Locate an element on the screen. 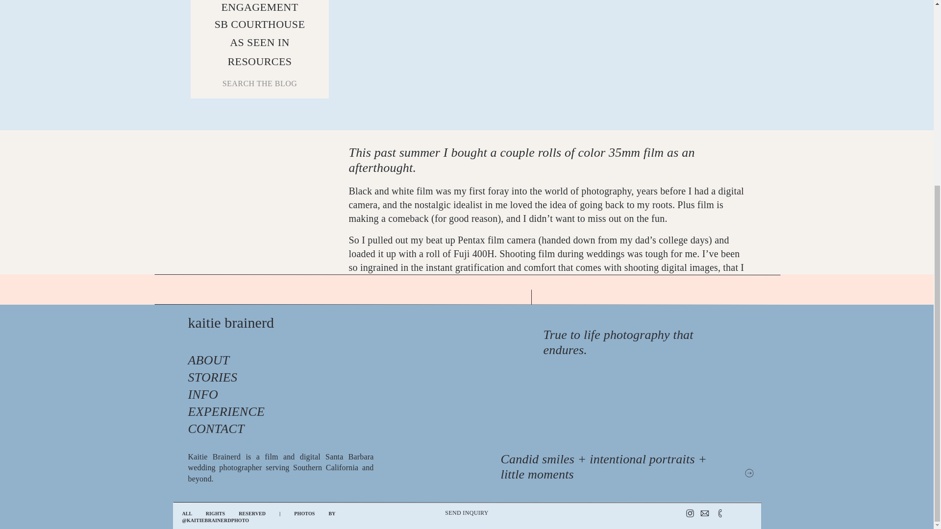 Image resolution: width=941 pixels, height=529 pixels. kaitie brainerd is located at coordinates (294, 331).